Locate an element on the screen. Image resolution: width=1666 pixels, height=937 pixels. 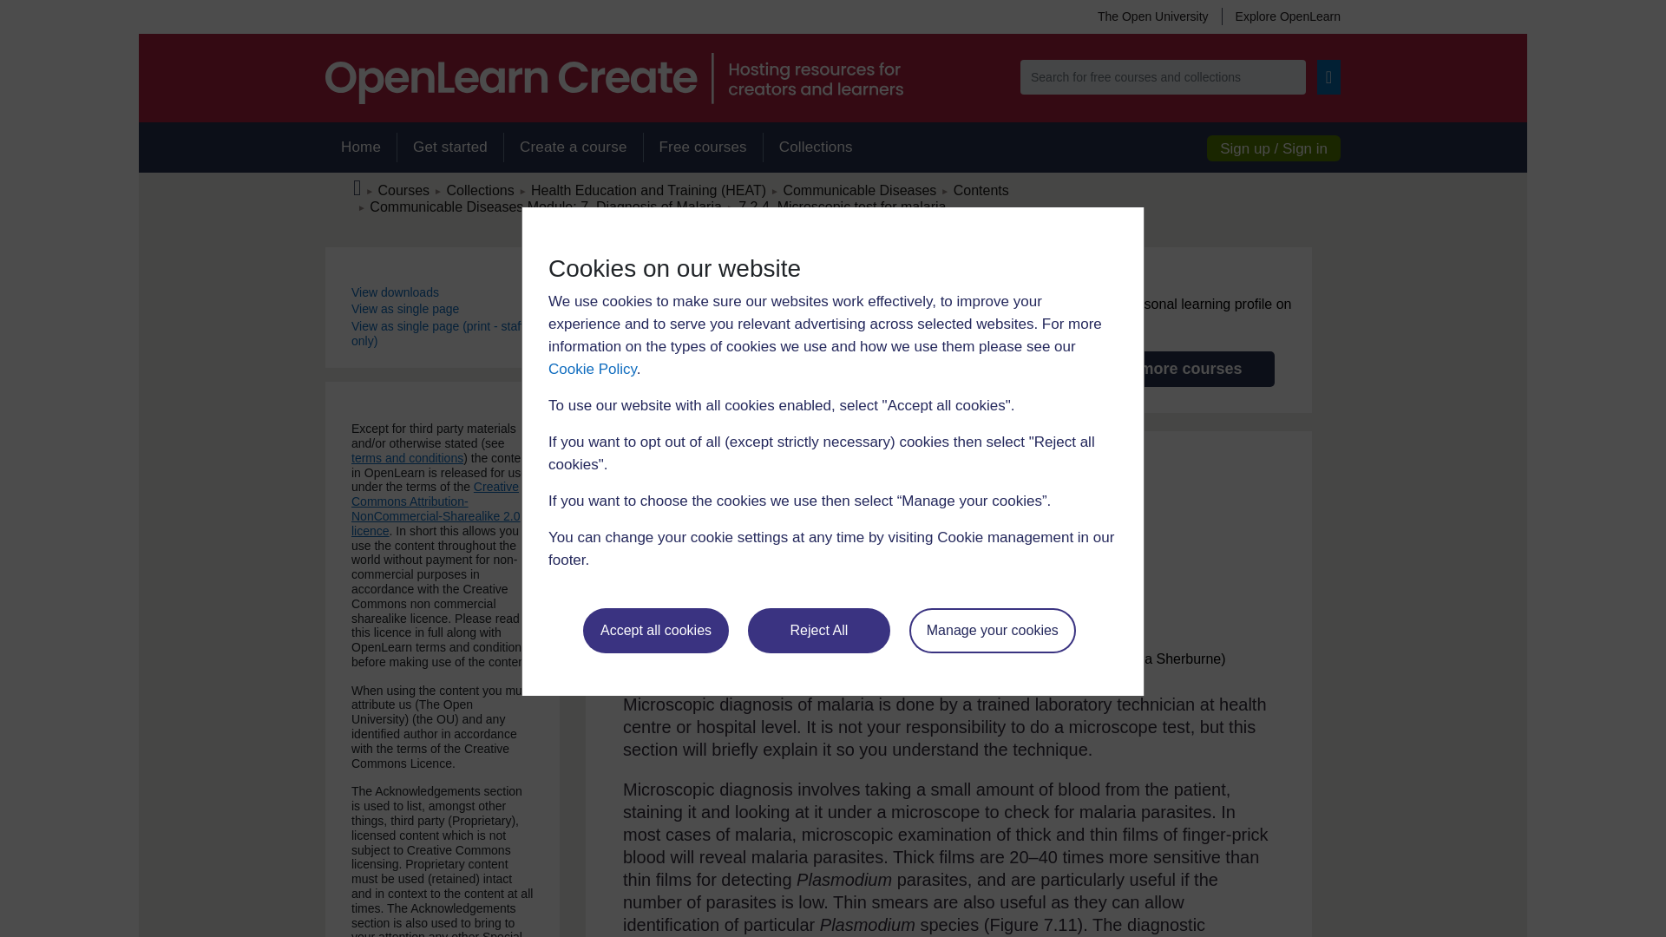
Accept all cookies is located at coordinates (656, 630).